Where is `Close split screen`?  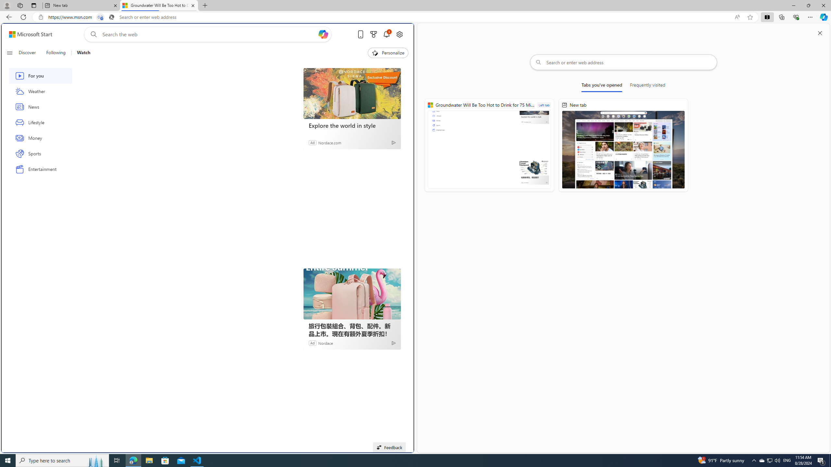 Close split screen is located at coordinates (820, 33).